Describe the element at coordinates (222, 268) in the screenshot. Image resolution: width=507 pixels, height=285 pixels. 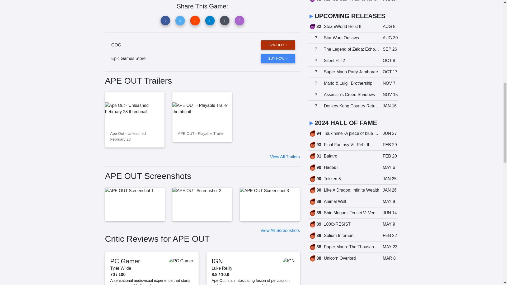
I see `Luke Reilly` at that location.